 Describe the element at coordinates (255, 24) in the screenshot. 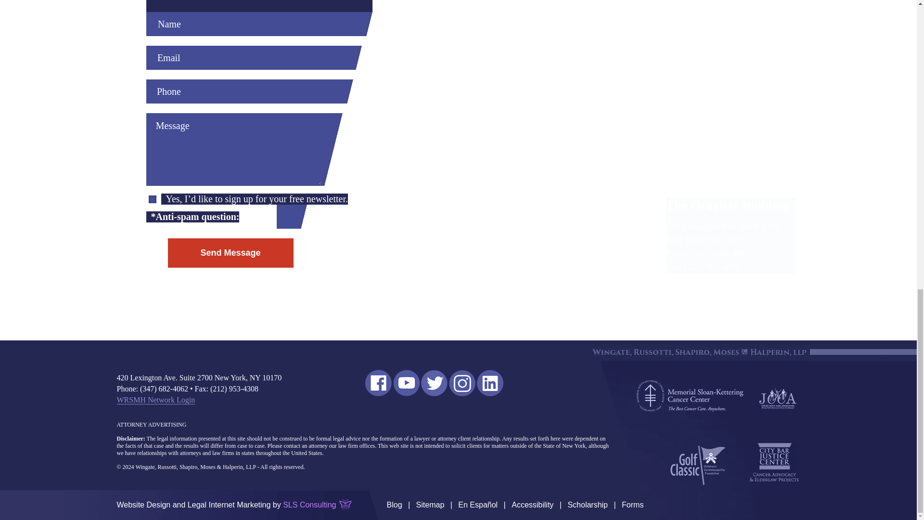

I see `Name` at that location.